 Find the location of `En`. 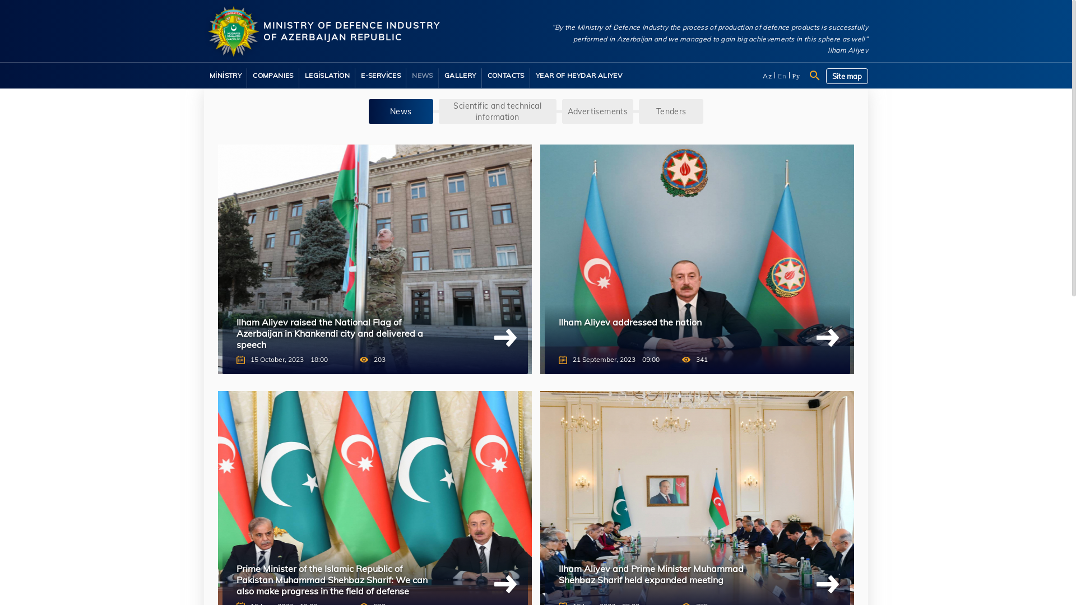

En is located at coordinates (782, 76).